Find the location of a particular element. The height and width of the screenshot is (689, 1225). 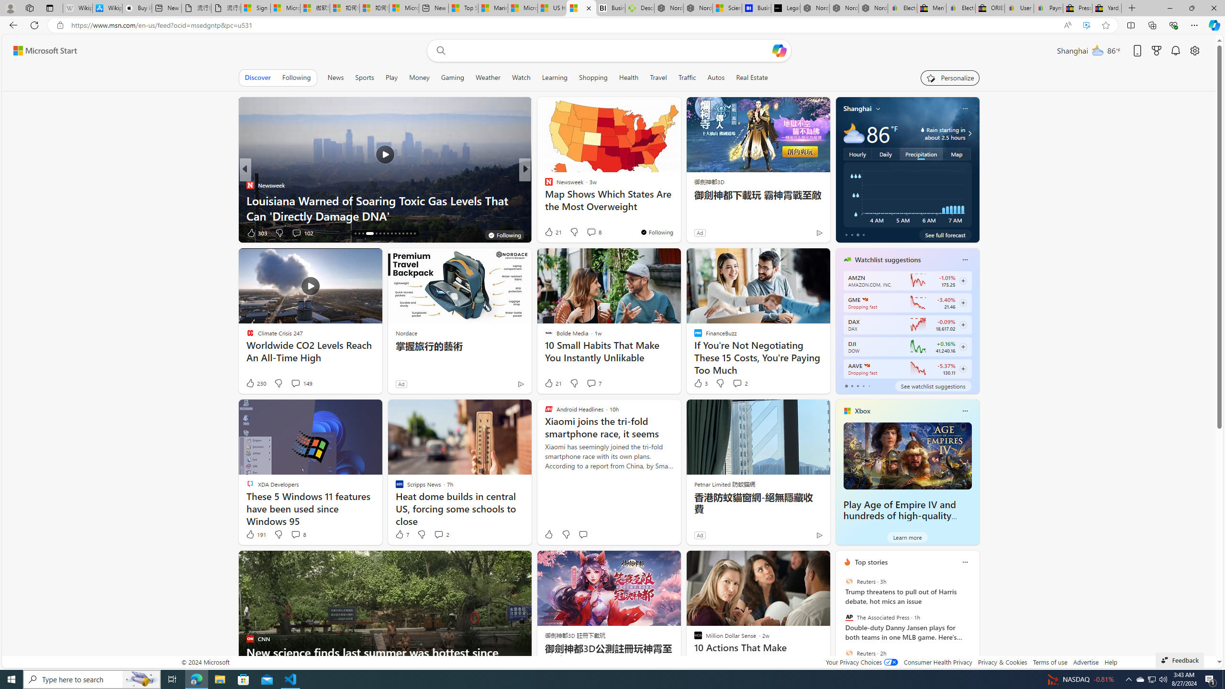

Axios Login is located at coordinates (544, 200).